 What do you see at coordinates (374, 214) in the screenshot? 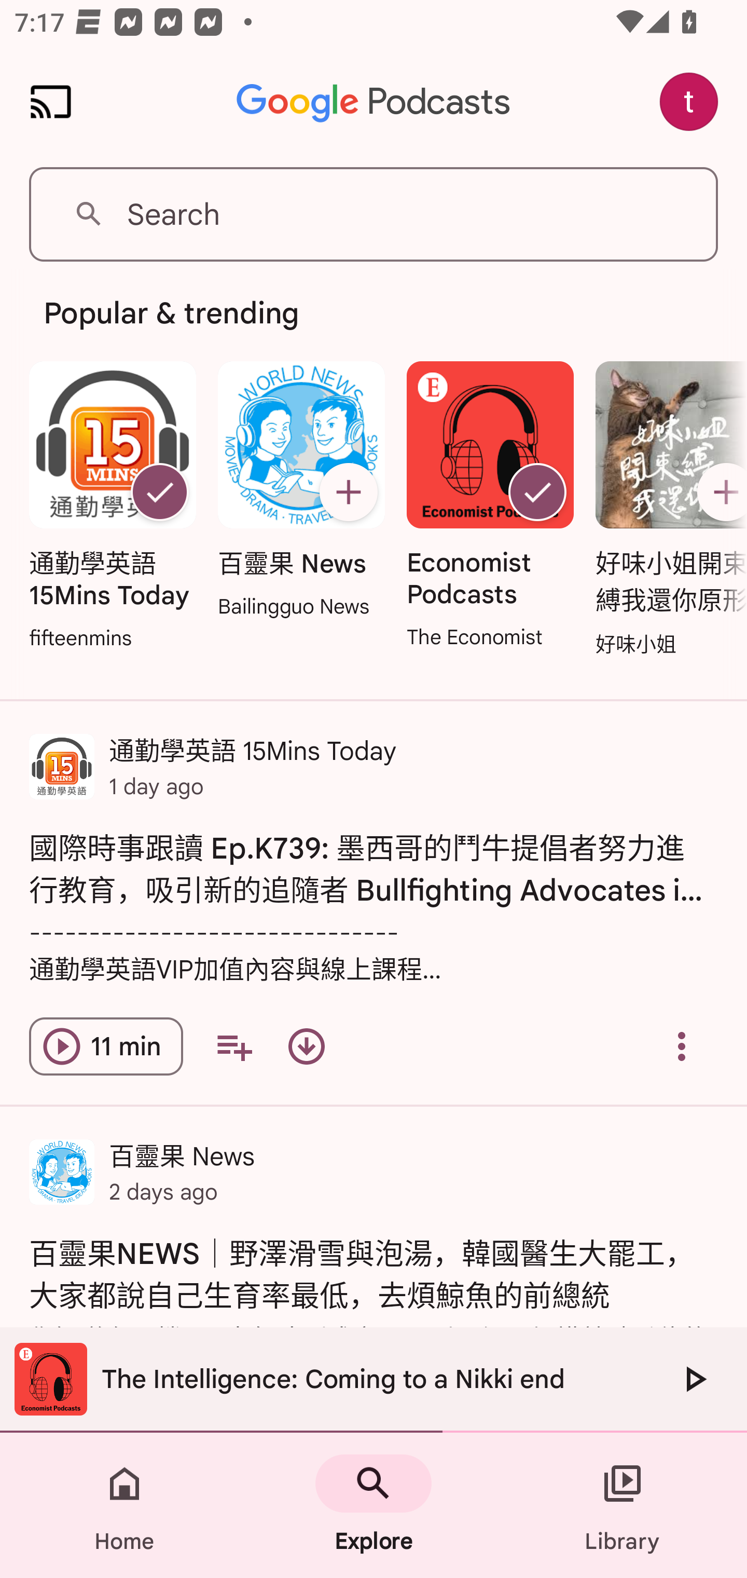
I see `Search` at bounding box center [374, 214].